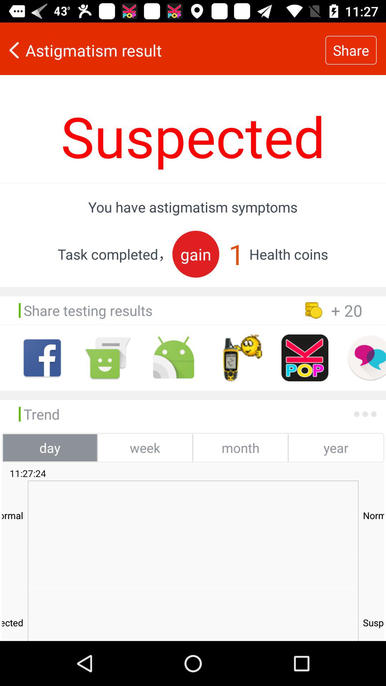  What do you see at coordinates (50, 448) in the screenshot?
I see `click the day` at bounding box center [50, 448].